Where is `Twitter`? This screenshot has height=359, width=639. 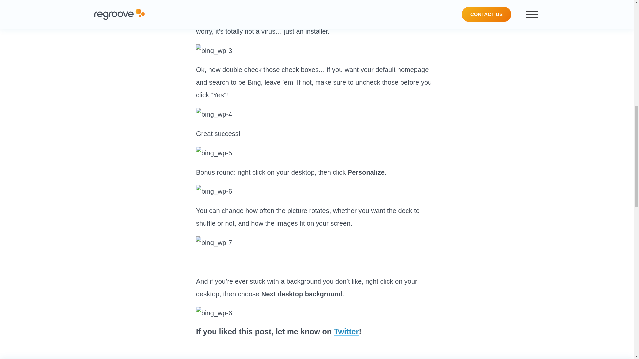
Twitter is located at coordinates (347, 331).